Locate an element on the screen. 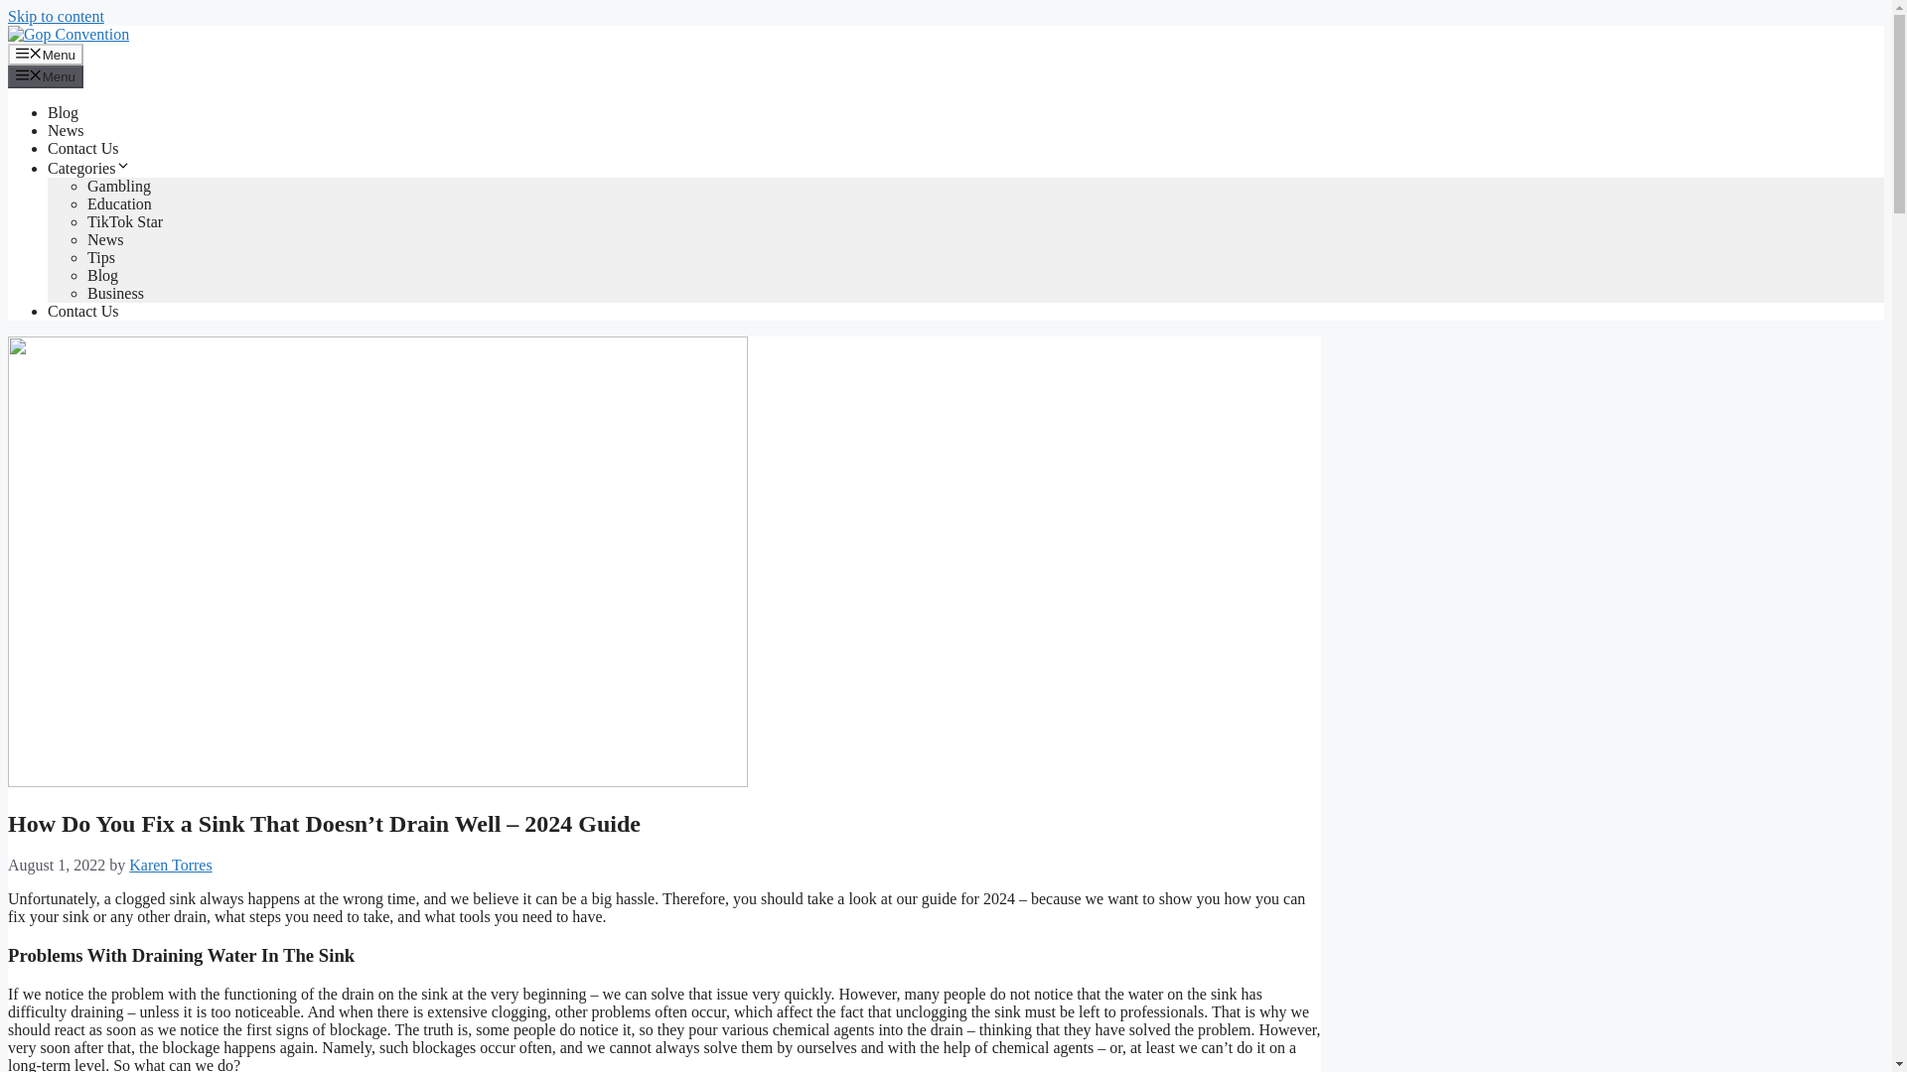 This screenshot has width=1907, height=1072. Contact Us is located at coordinates (83, 148).